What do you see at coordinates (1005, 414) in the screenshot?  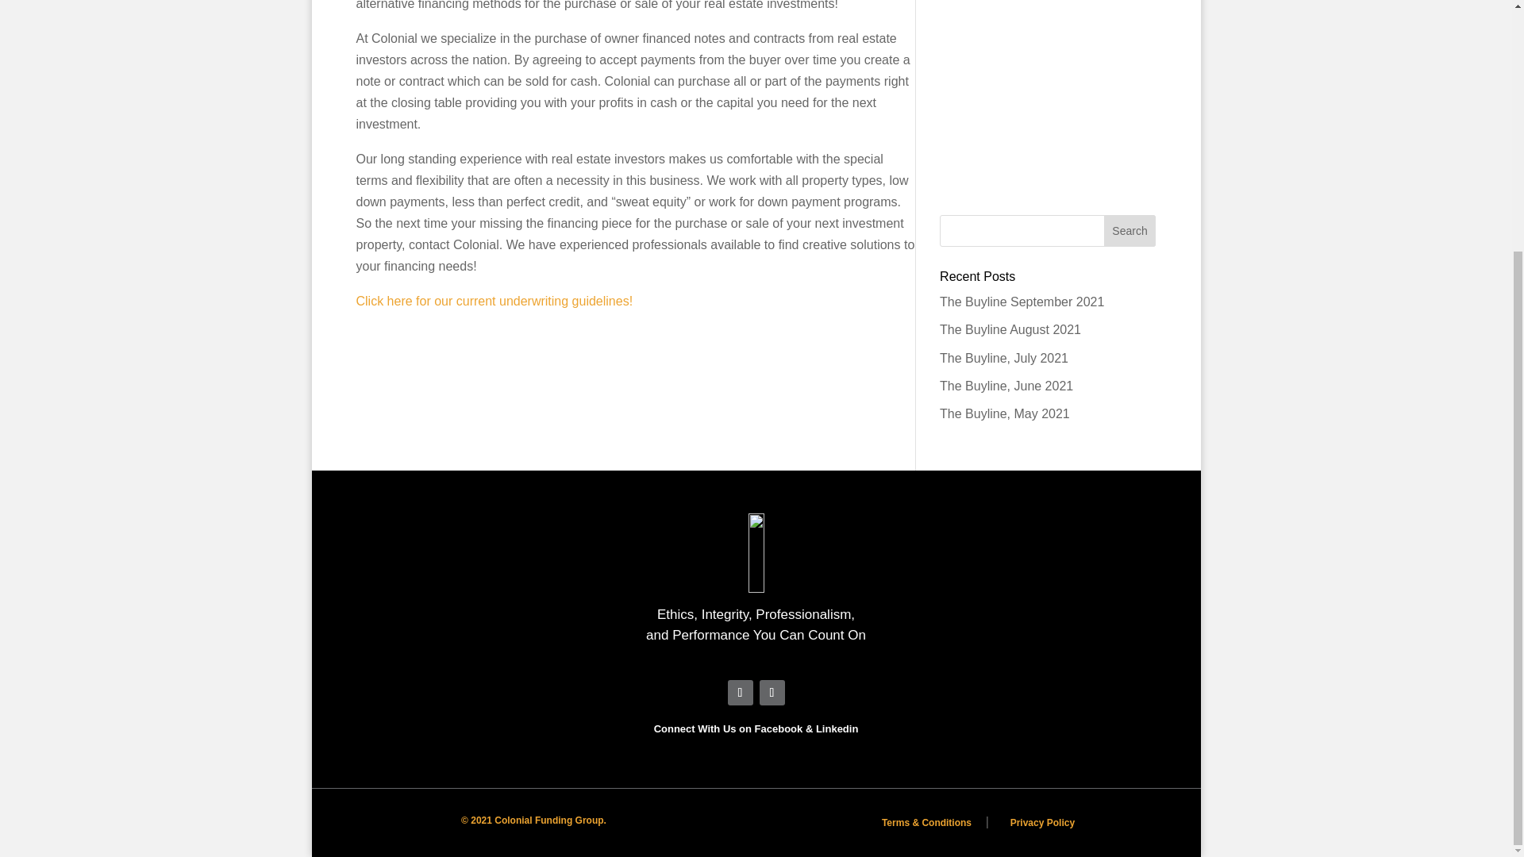 I see `The Buyline, May 2021` at bounding box center [1005, 414].